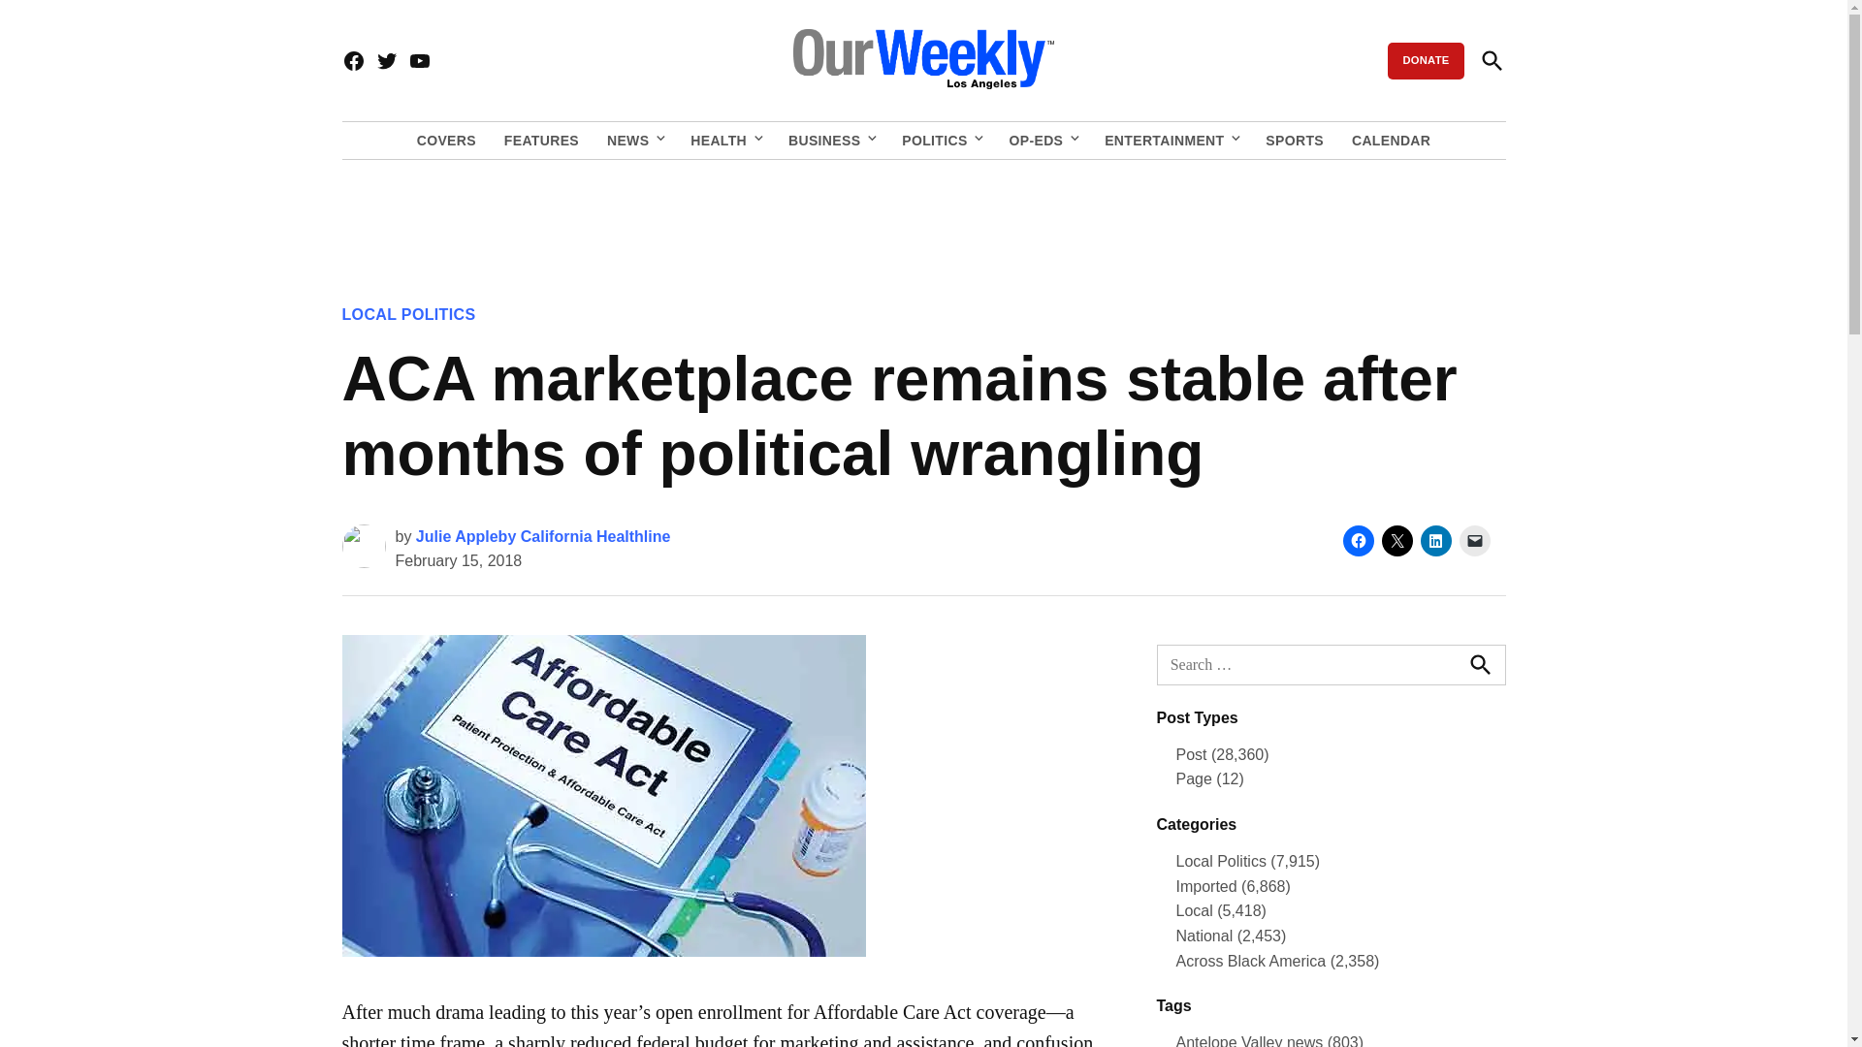 This screenshot has height=1047, width=1862. What do you see at coordinates (1358, 541) in the screenshot?
I see `Click to share on Facebook` at bounding box center [1358, 541].